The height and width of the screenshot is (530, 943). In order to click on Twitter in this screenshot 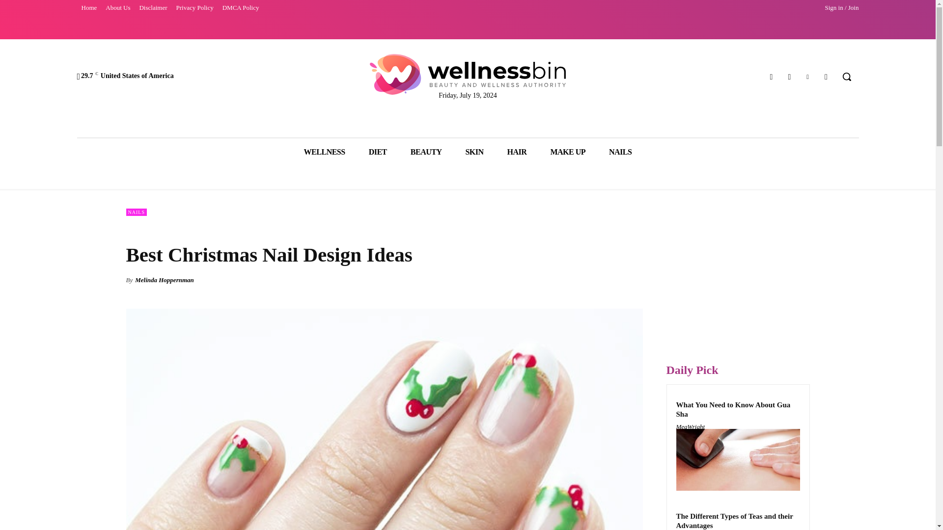, I will do `click(826, 77)`.